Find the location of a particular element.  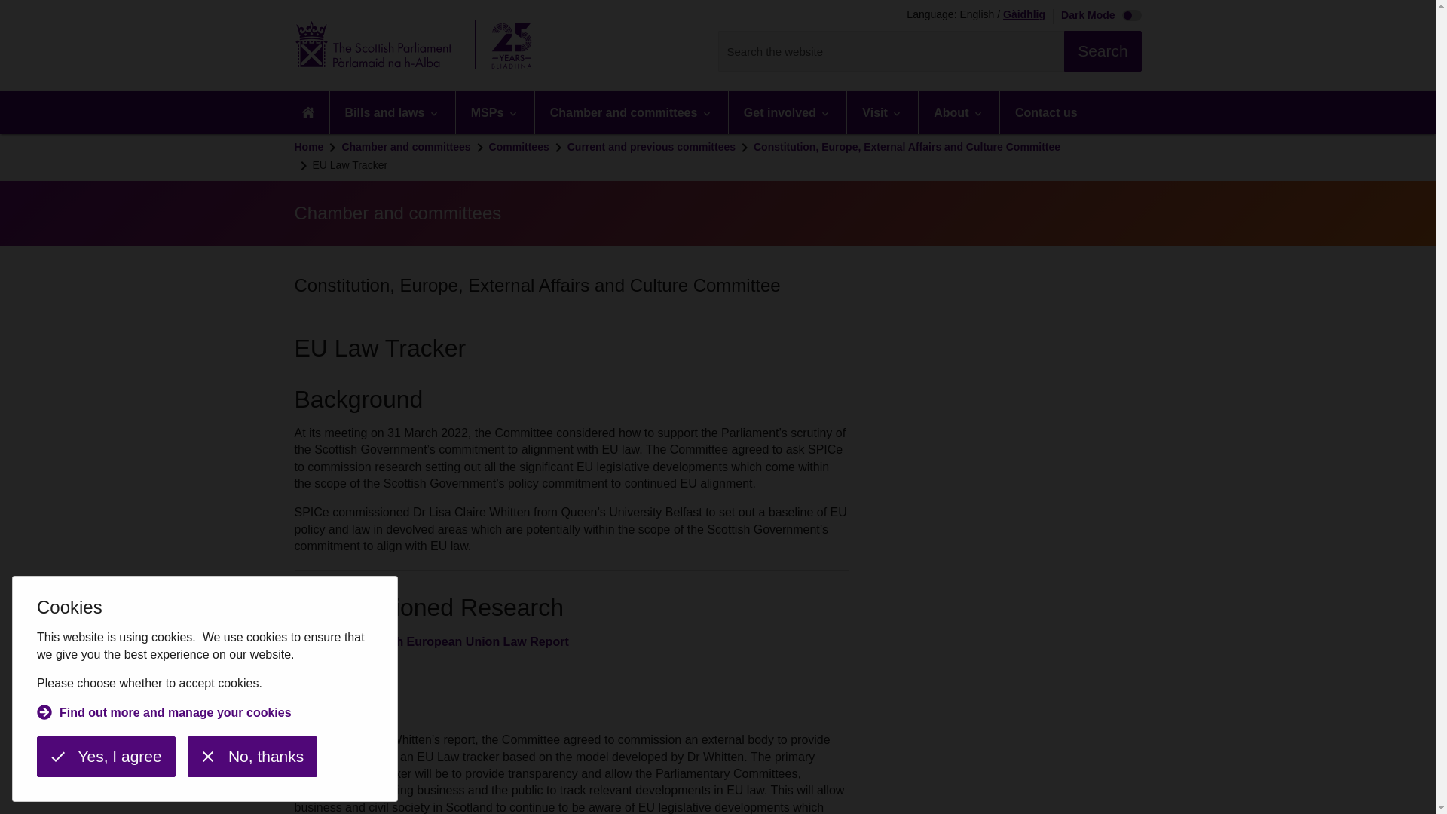

Bills and laws is located at coordinates (392, 112).